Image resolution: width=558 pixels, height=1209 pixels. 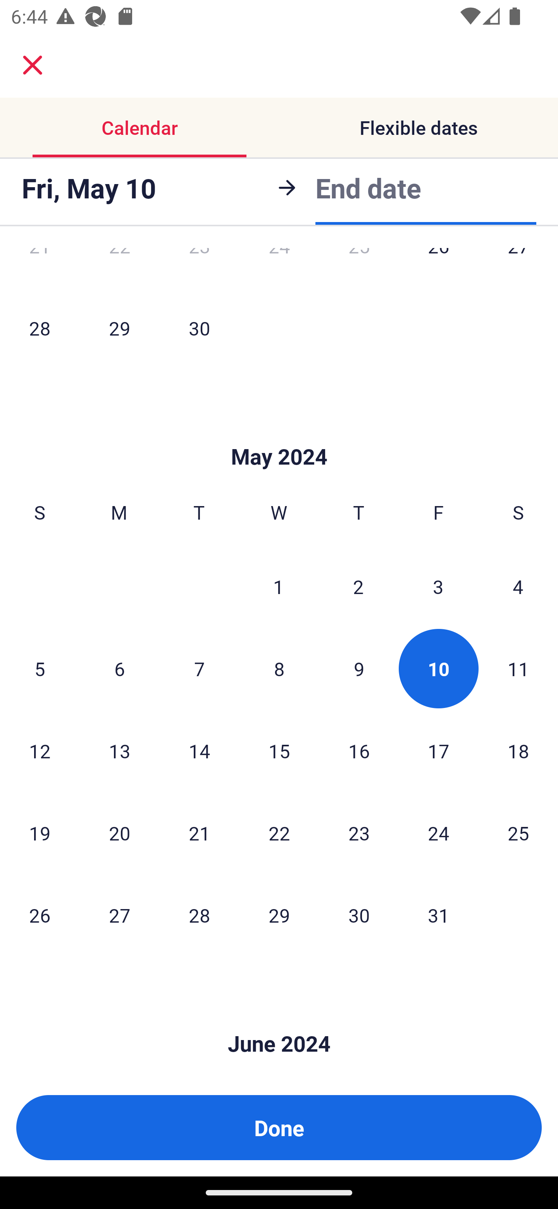 I want to click on 13 Monday, May 13, 2024, so click(x=119, y=751).